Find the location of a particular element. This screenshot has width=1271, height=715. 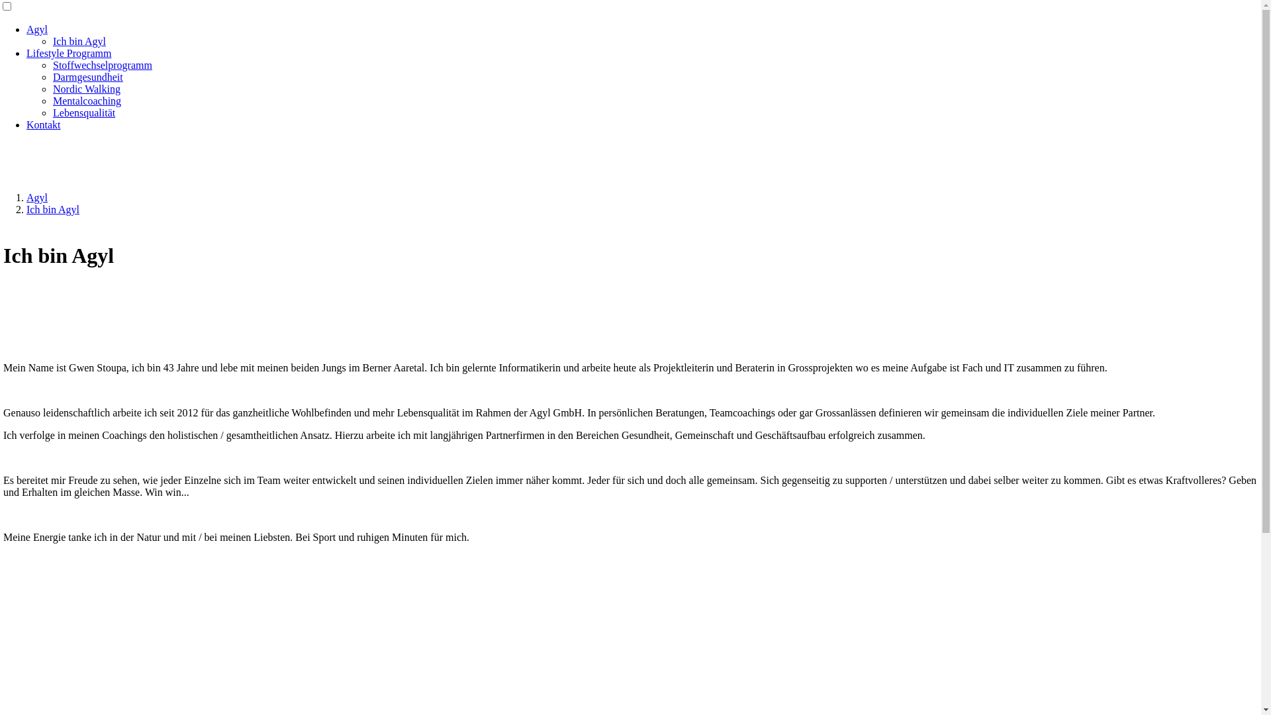

Ich bin Agyl is located at coordinates (79, 41).